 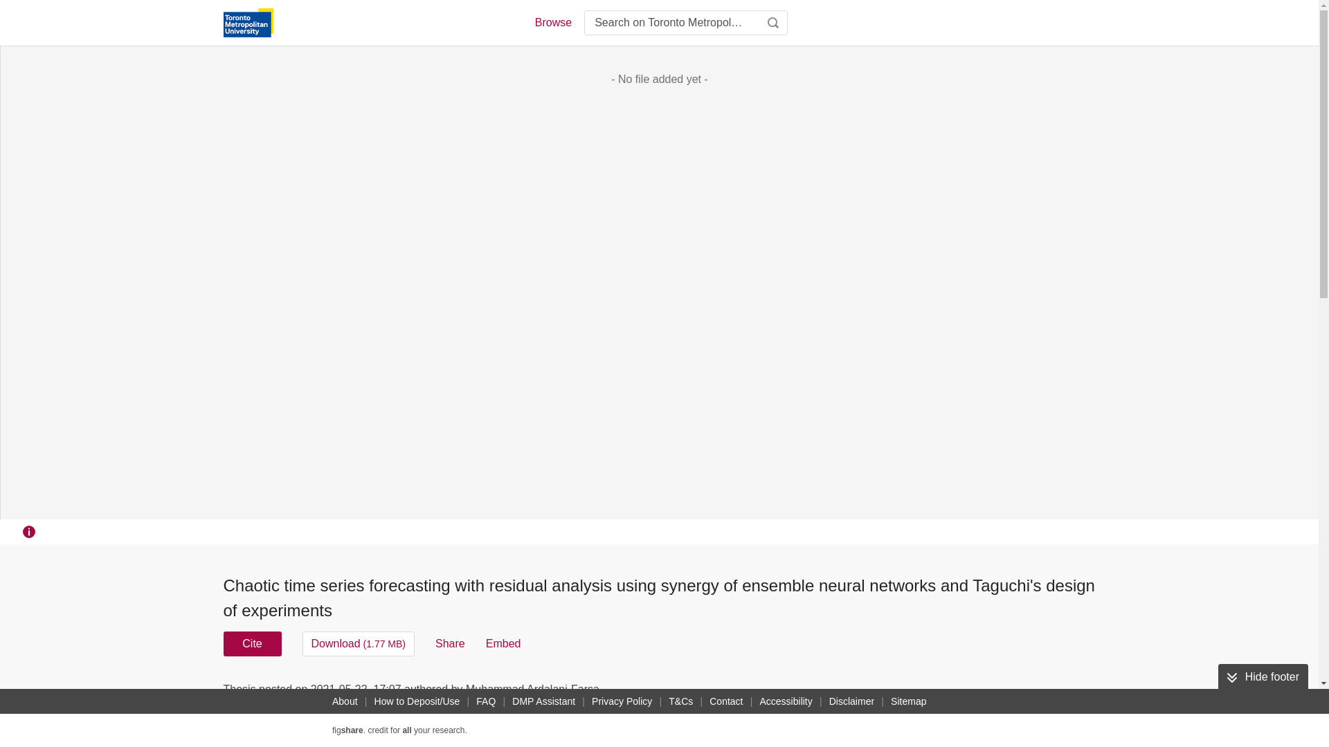 What do you see at coordinates (622, 701) in the screenshot?
I see `Privacy Policy` at bounding box center [622, 701].